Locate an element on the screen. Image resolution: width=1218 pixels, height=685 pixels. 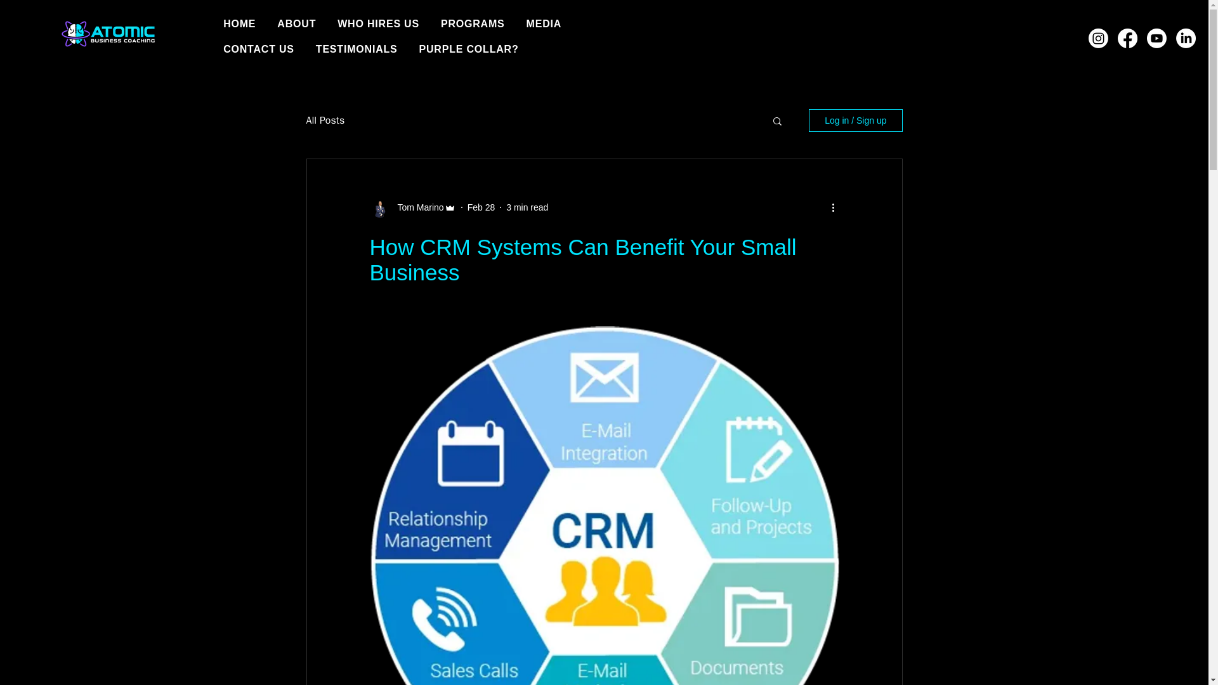
Tom Marino is located at coordinates (416, 207).